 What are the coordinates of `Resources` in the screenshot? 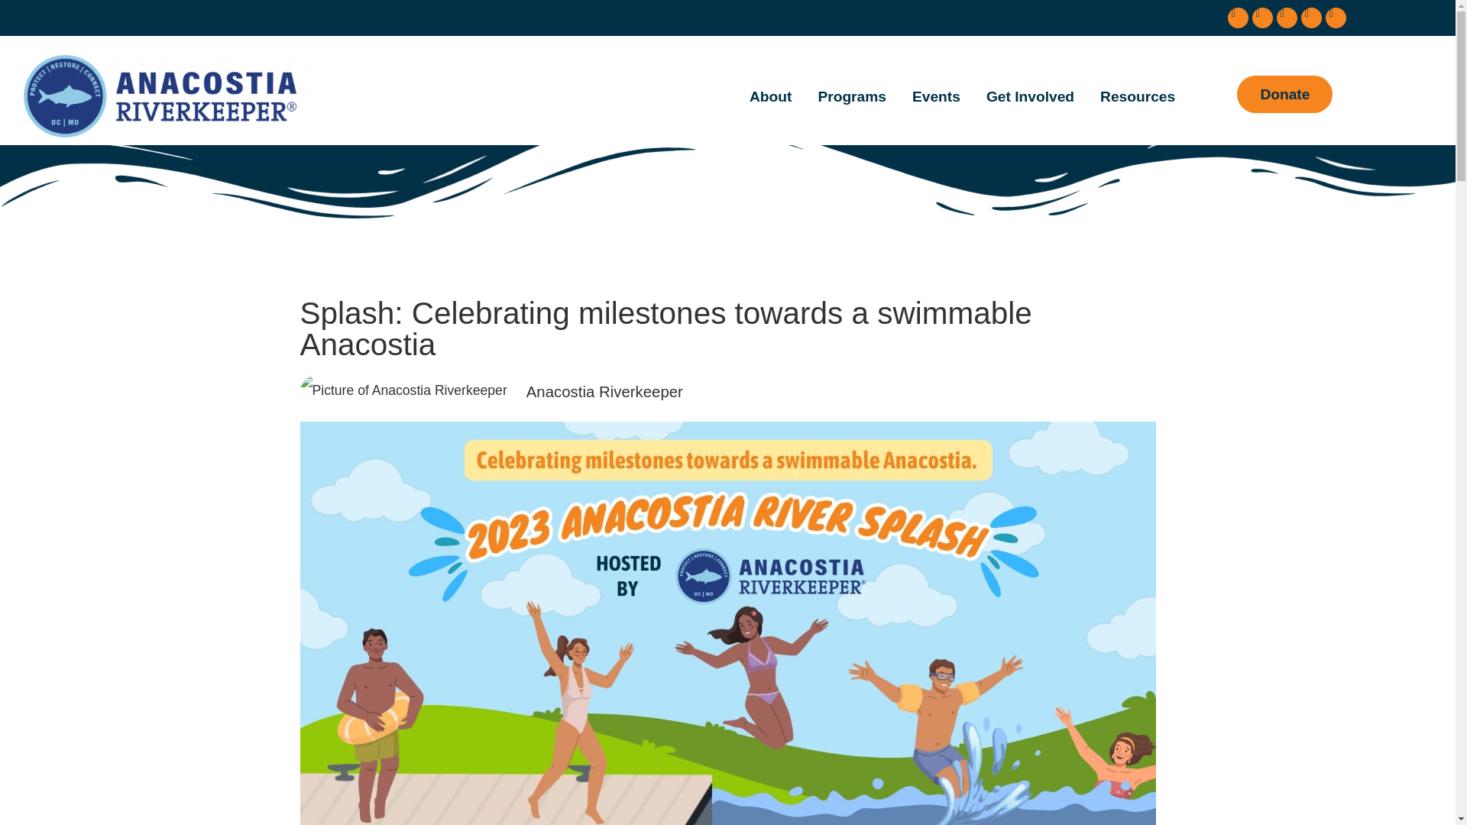 It's located at (1137, 96).